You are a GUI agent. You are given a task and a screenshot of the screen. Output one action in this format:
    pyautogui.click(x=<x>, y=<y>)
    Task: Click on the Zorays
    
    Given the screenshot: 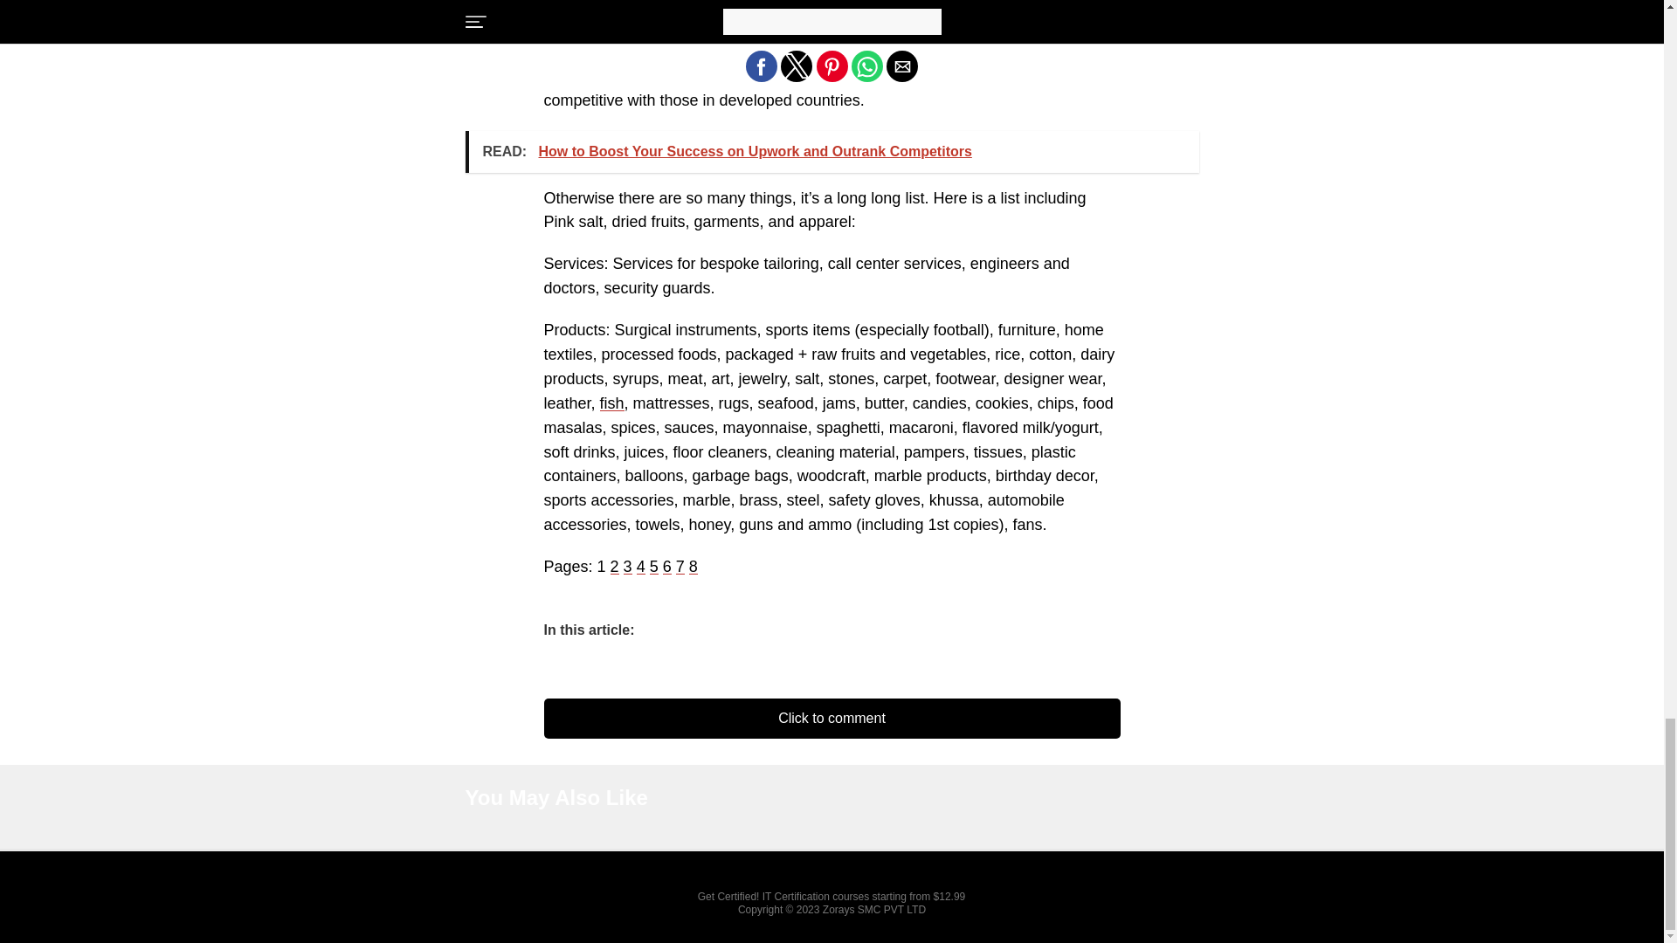 What is the action you would take?
    pyautogui.click(x=838, y=909)
    